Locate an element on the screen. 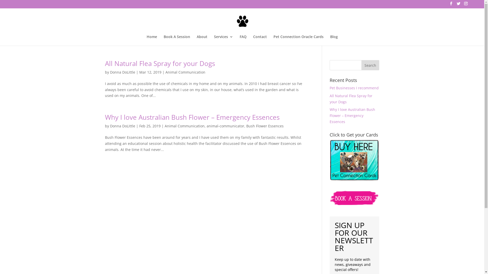  All Natural Flea Spray for your Dogs is located at coordinates (351, 99).